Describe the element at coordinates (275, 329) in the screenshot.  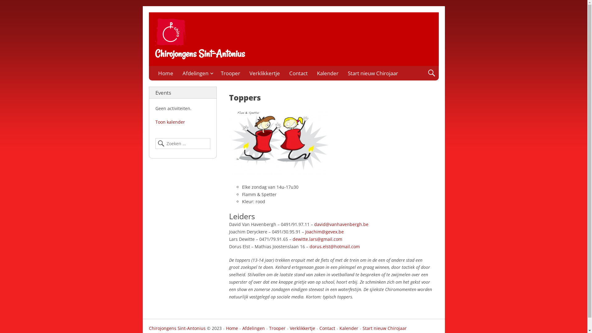
I see `Trooper` at that location.